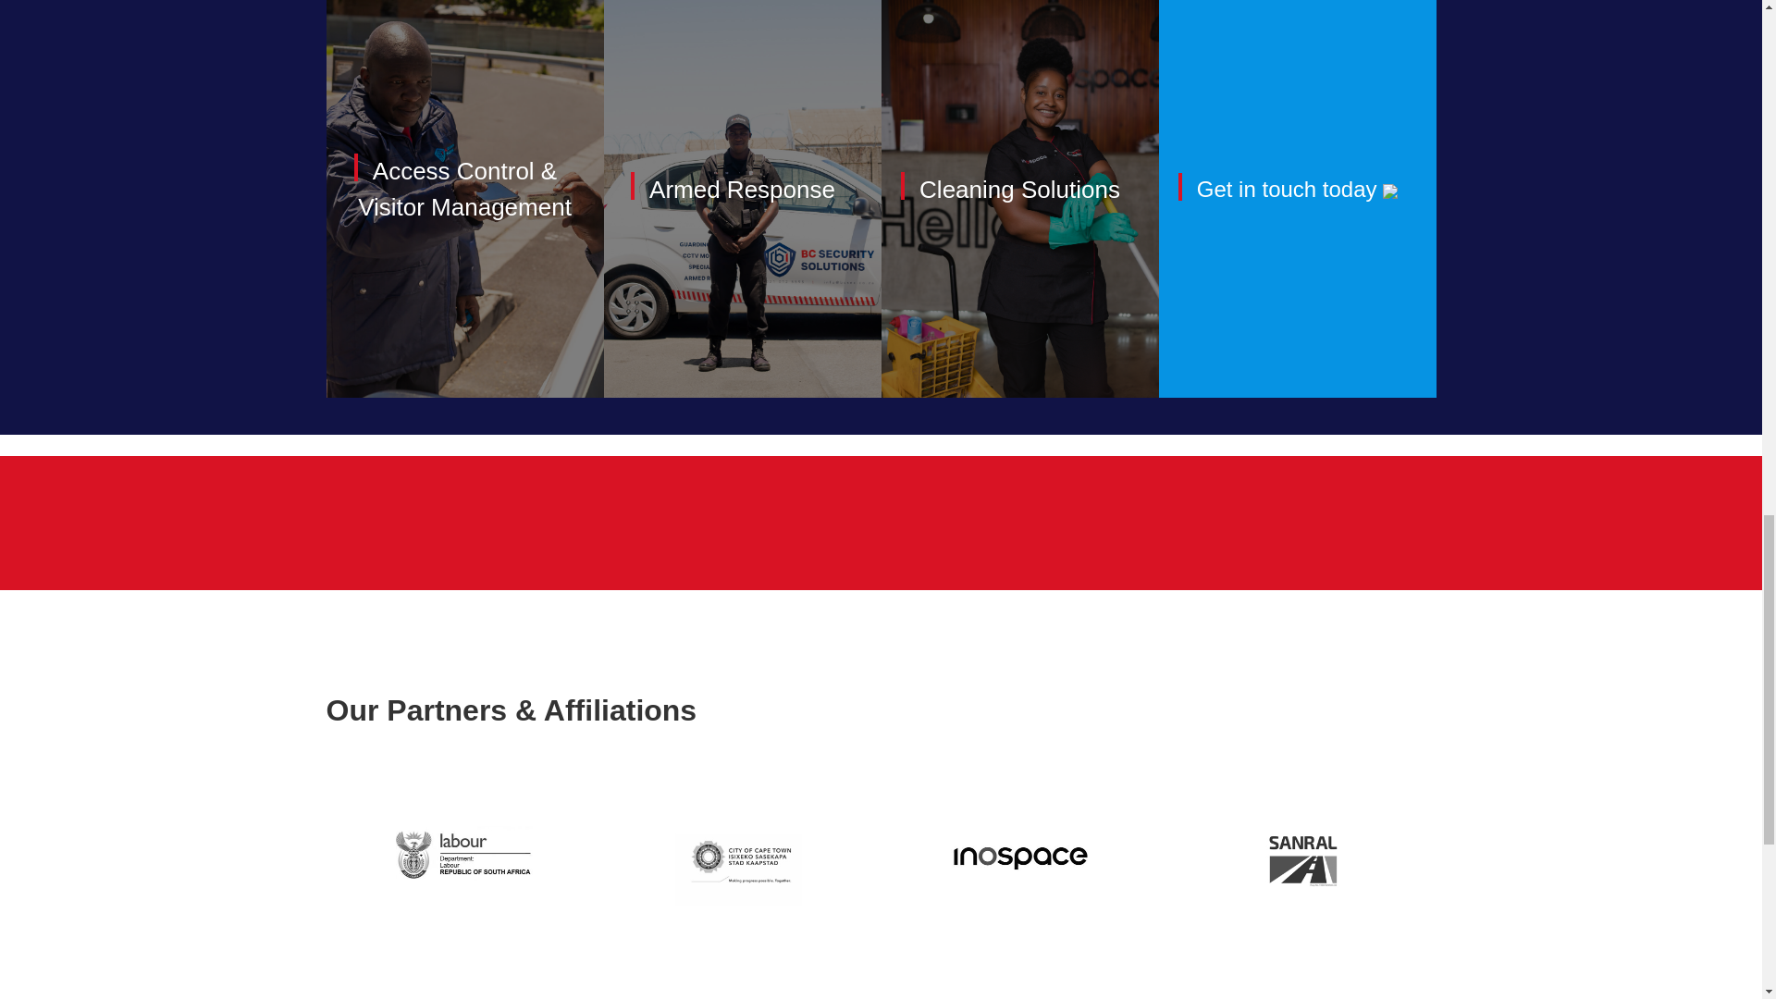 Image resolution: width=1776 pixels, height=999 pixels. Describe the element at coordinates (1019, 189) in the screenshot. I see `Cleaning Solutions` at that location.